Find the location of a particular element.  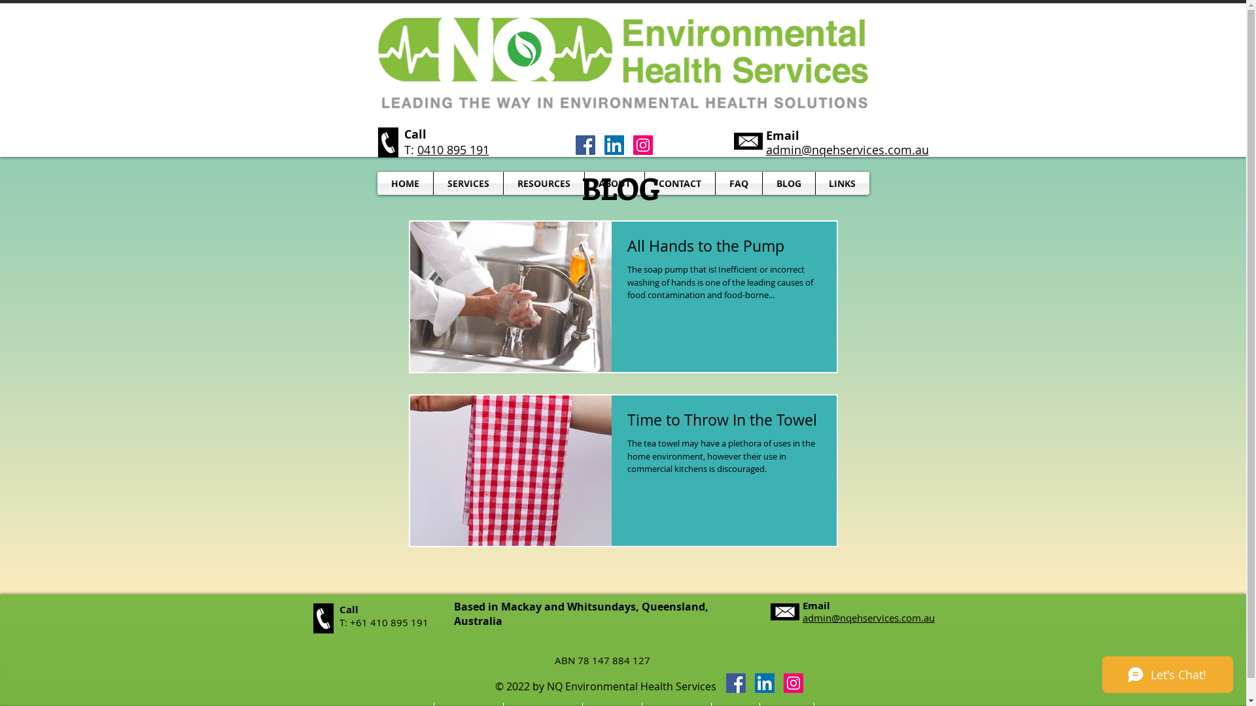

admin@nqehservices.com.au is located at coordinates (846, 150).